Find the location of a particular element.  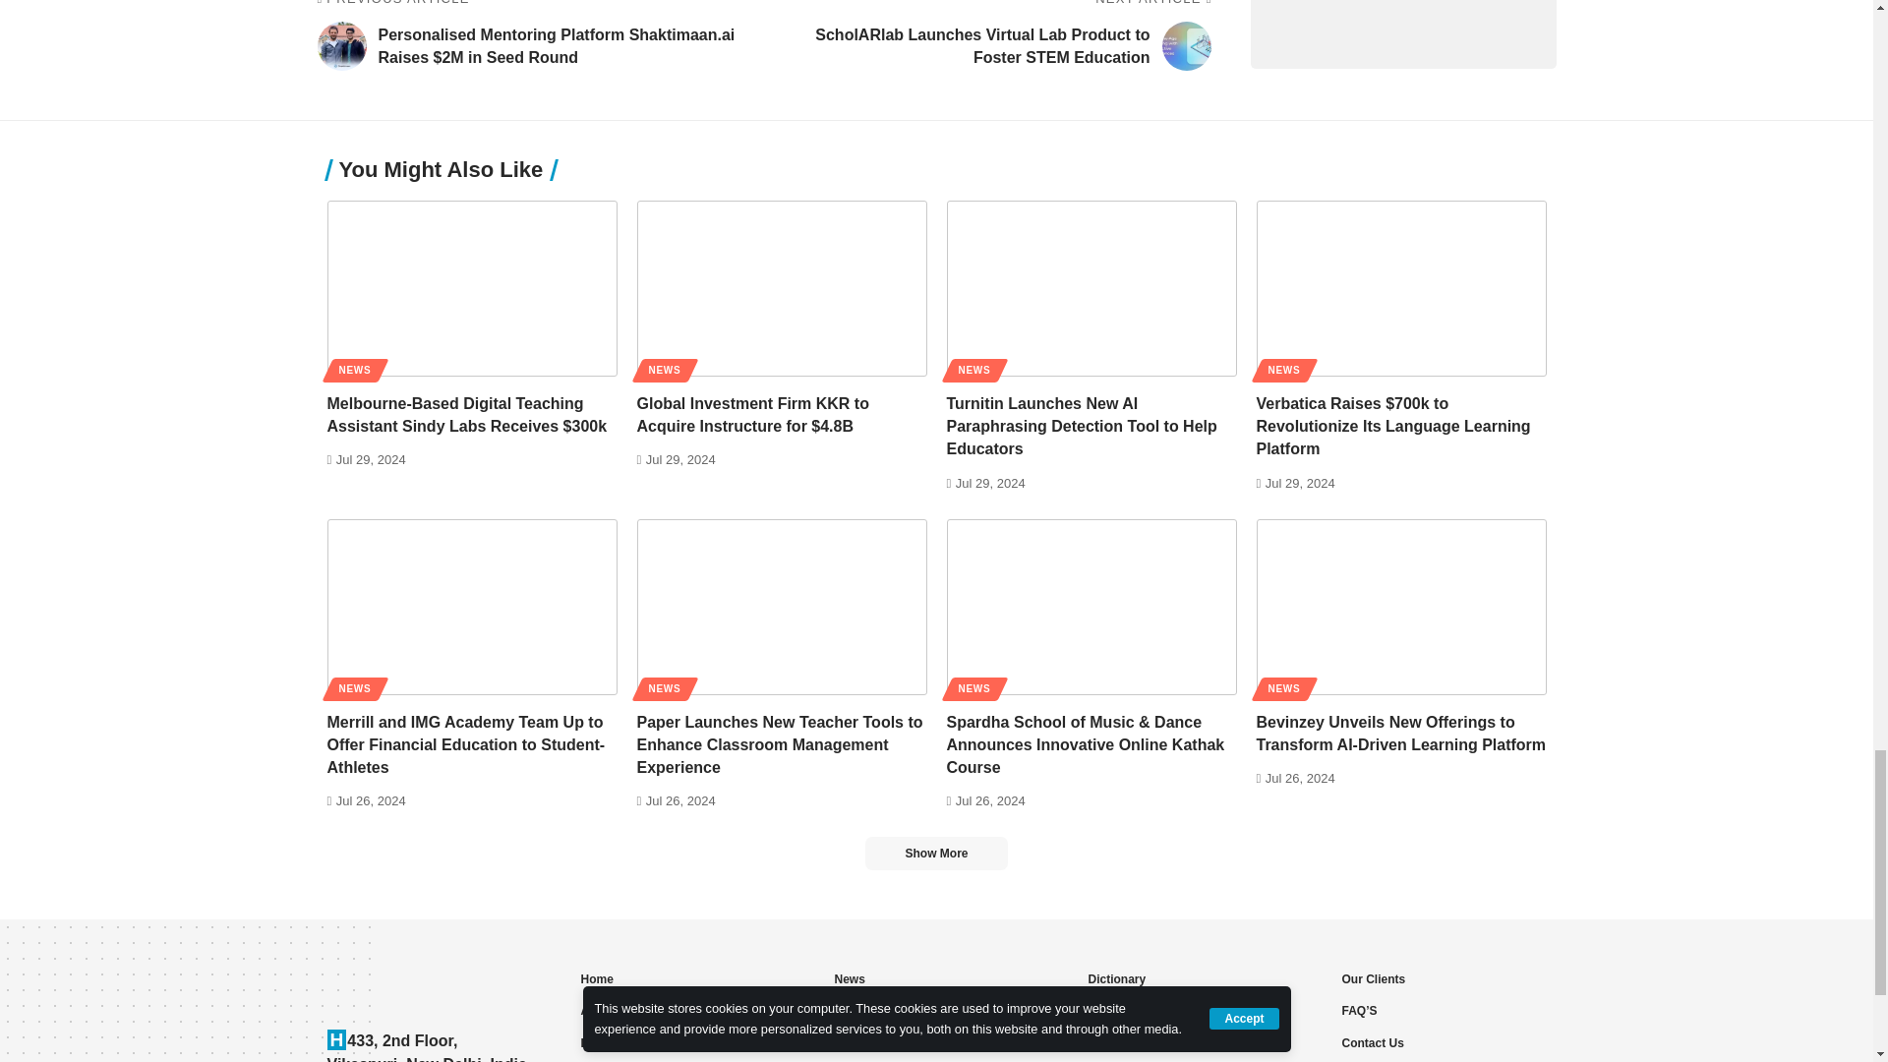

Scholarlab-launches-virtual-lab-product is located at coordinates (1187, 45).